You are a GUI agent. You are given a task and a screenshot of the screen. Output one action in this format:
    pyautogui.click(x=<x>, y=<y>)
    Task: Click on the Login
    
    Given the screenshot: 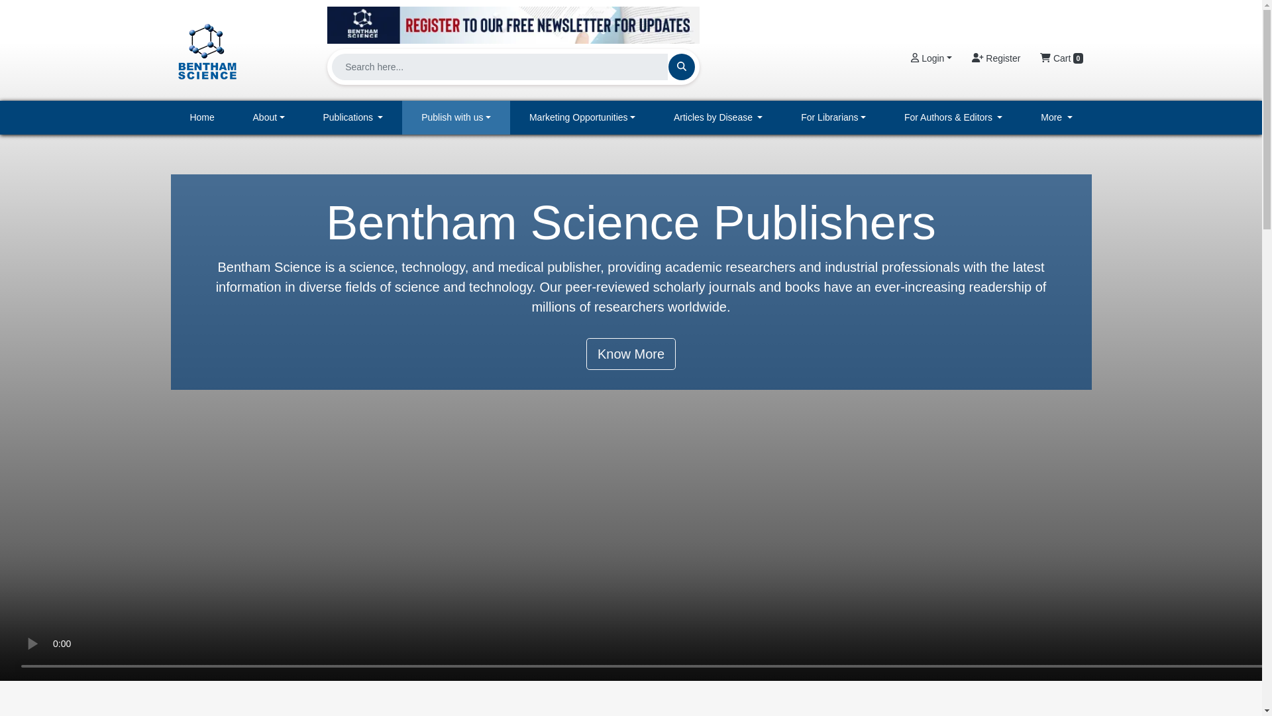 What is the action you would take?
    pyautogui.click(x=931, y=58)
    